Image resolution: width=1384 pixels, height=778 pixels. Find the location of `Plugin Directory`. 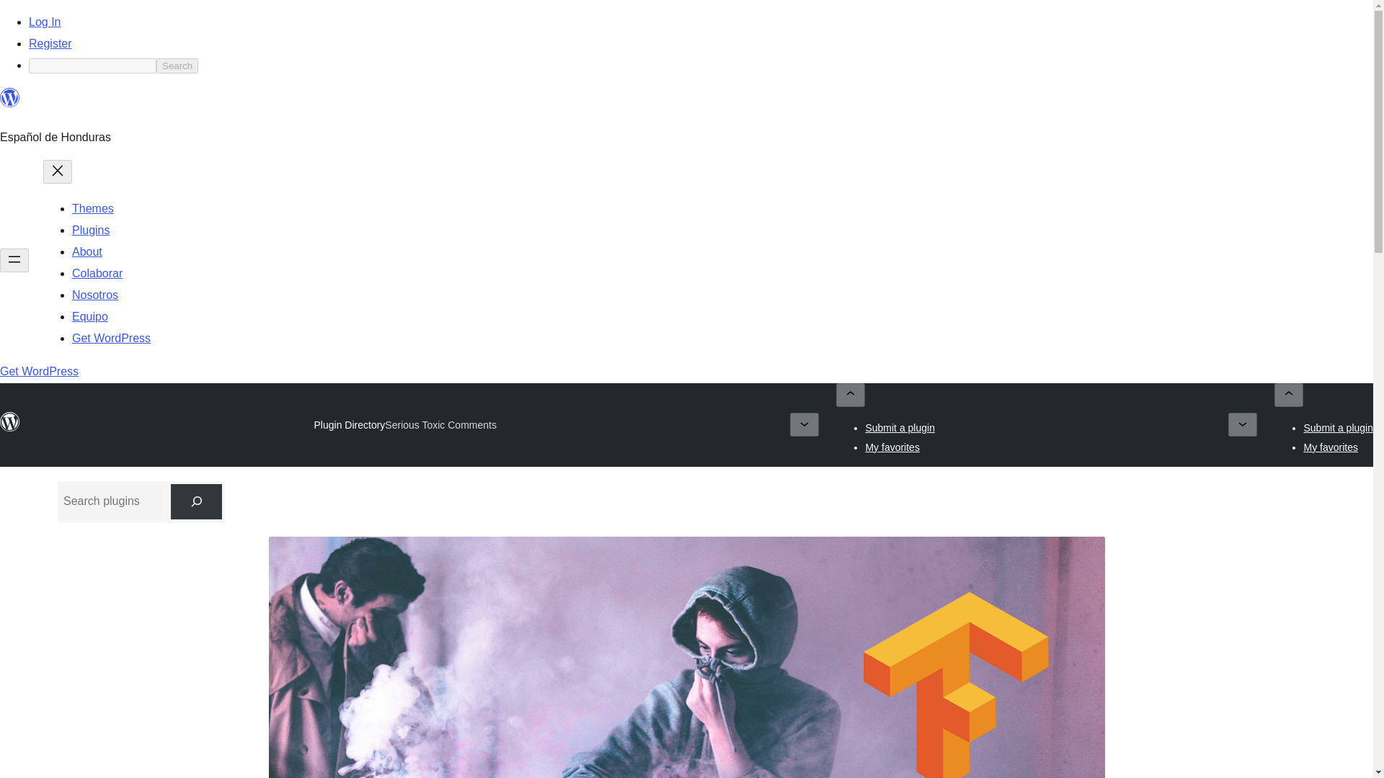

Plugin Directory is located at coordinates (350, 425).